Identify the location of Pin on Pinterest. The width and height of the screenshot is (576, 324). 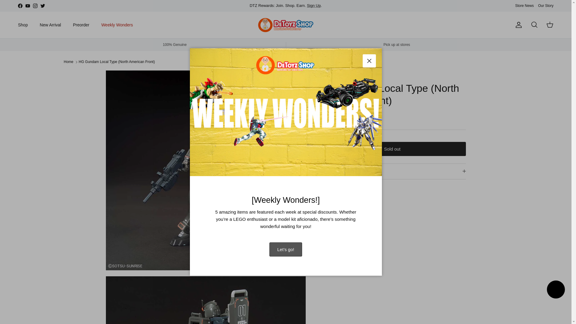
(349, 197).